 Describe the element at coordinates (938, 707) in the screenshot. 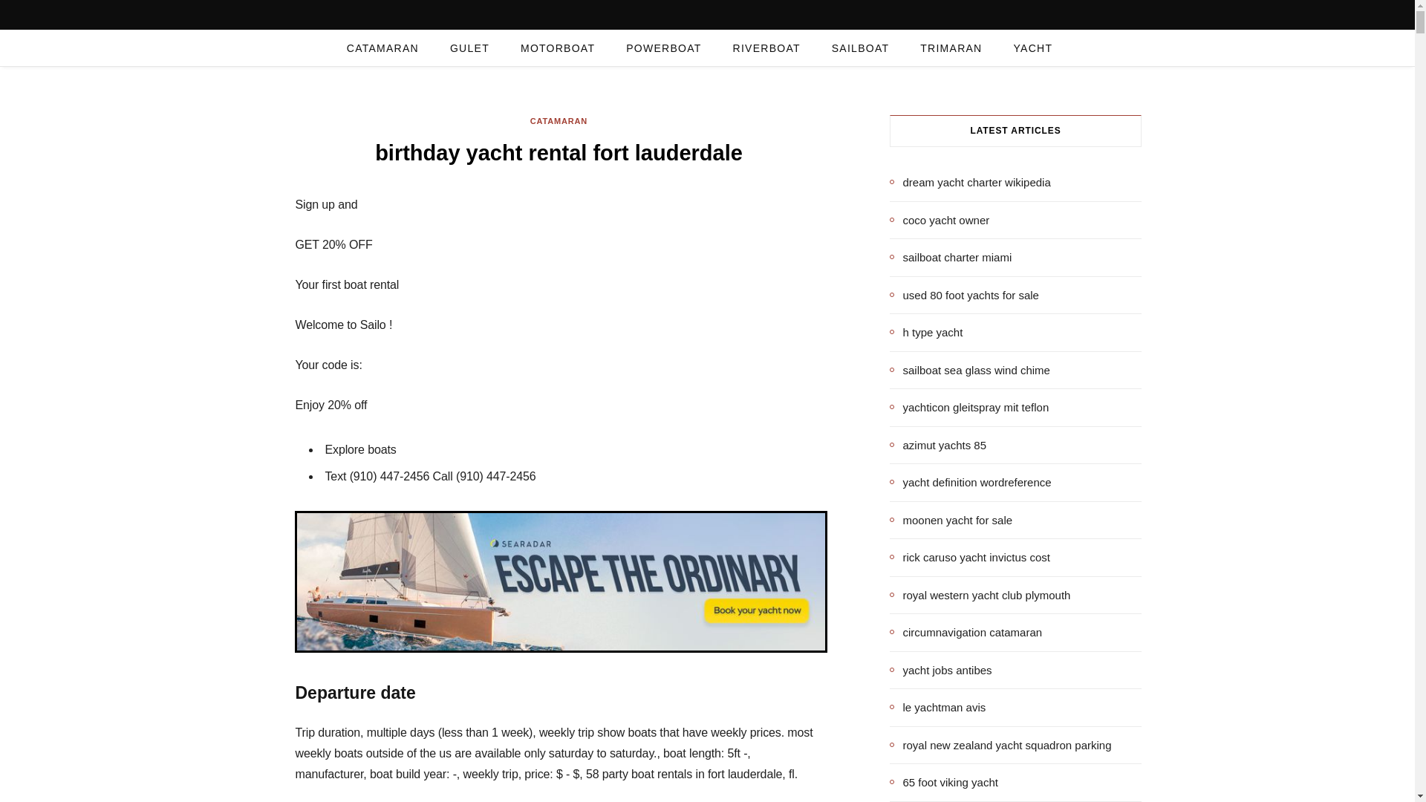

I see `le yachtman avis` at that location.